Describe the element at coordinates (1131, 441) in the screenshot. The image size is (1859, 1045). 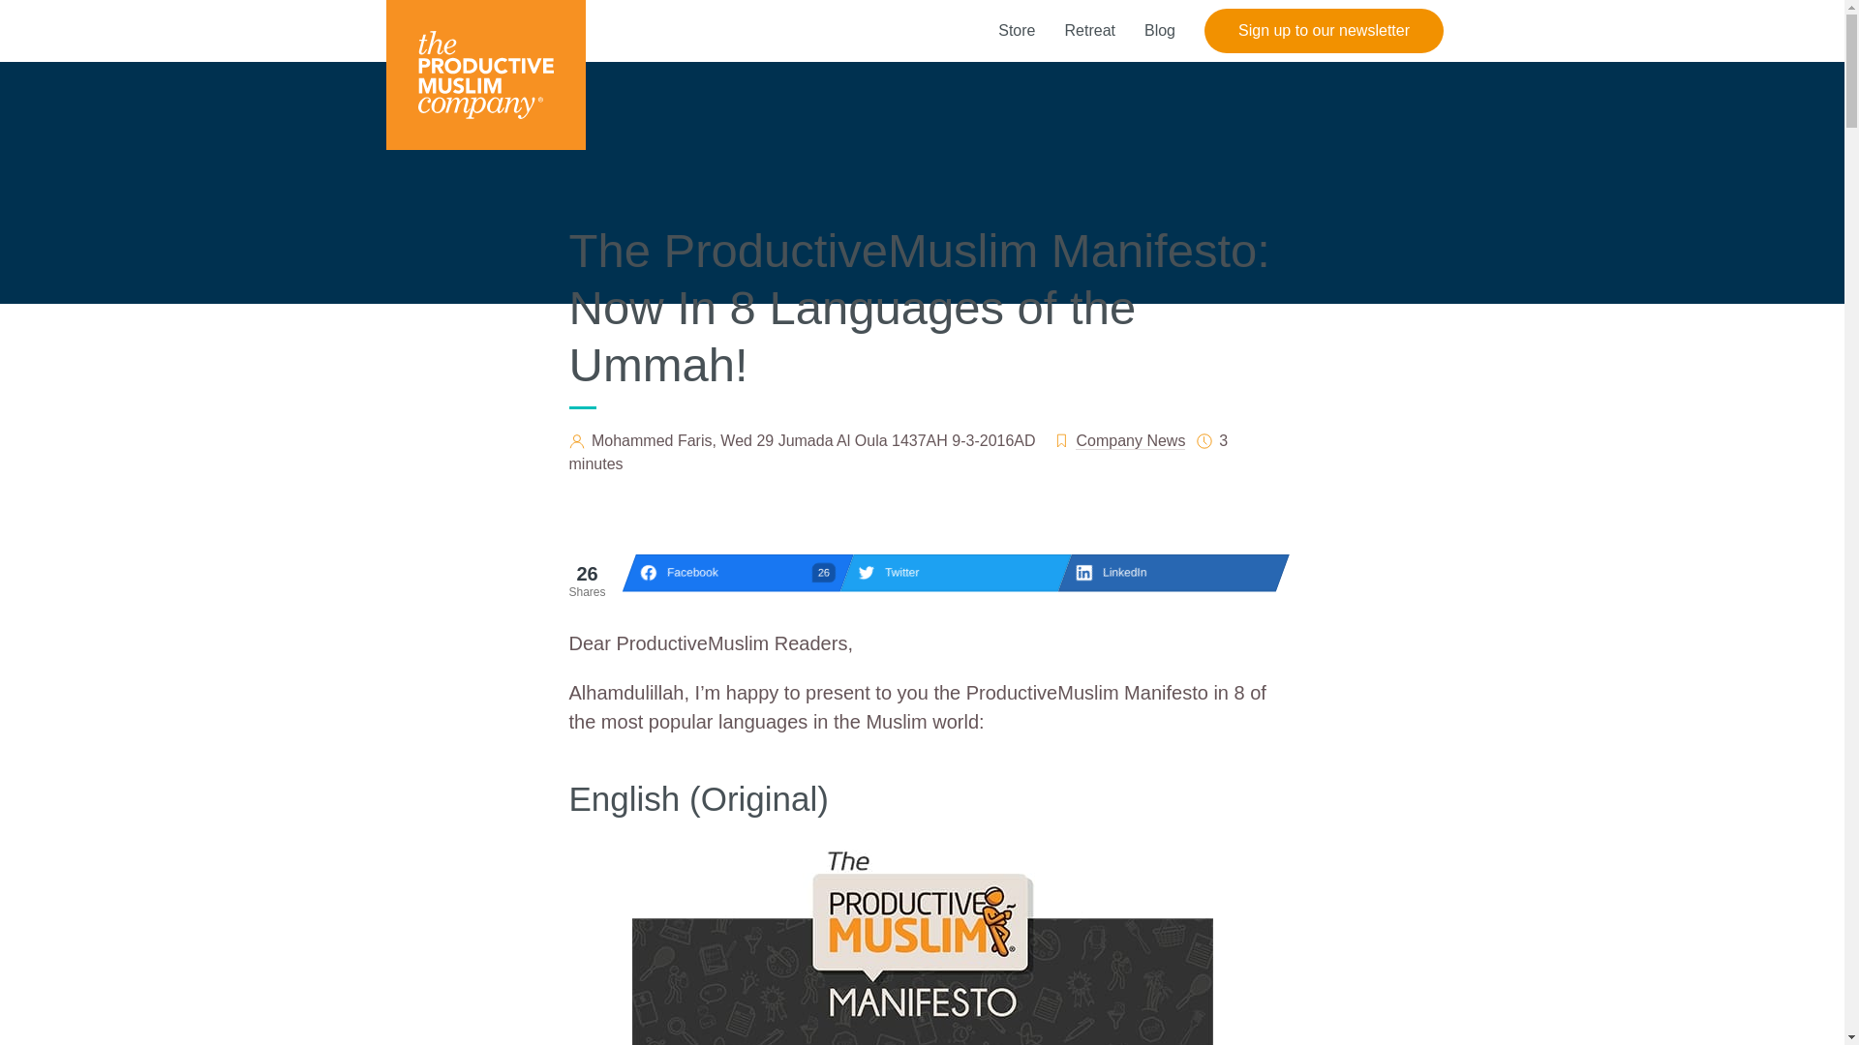
I see `Blog` at that location.